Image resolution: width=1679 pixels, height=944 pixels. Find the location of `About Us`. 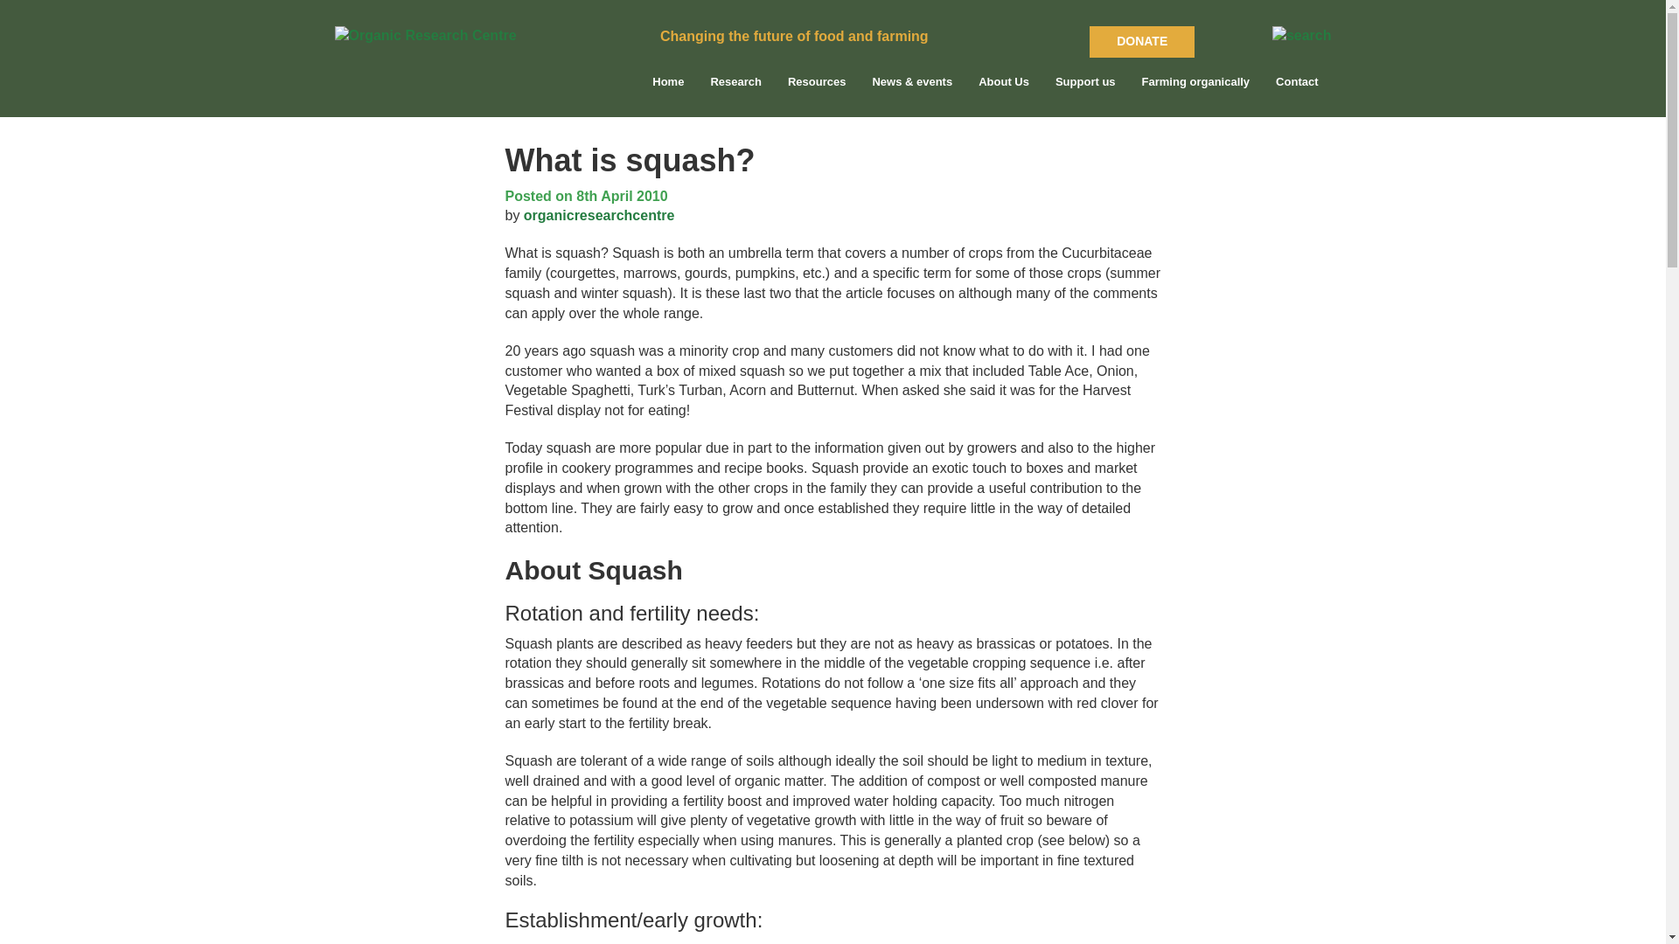

About Us is located at coordinates (1004, 91).